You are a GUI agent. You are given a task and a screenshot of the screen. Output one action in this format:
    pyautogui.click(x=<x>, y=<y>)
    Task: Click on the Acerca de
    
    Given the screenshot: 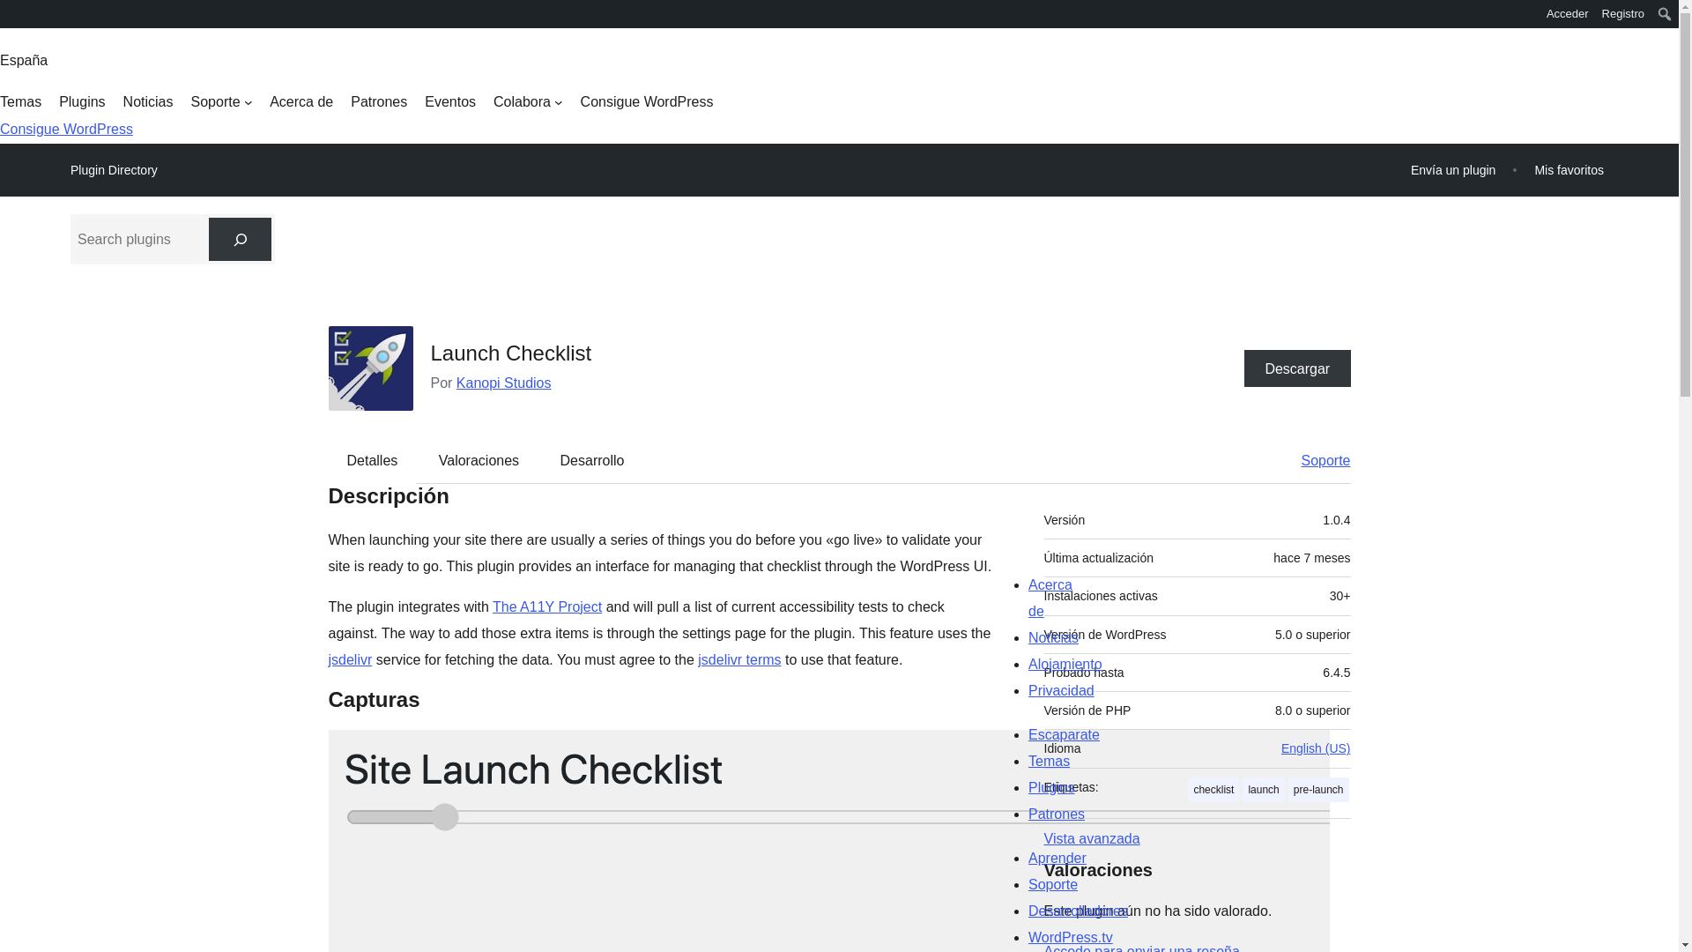 What is the action you would take?
    pyautogui.click(x=301, y=102)
    